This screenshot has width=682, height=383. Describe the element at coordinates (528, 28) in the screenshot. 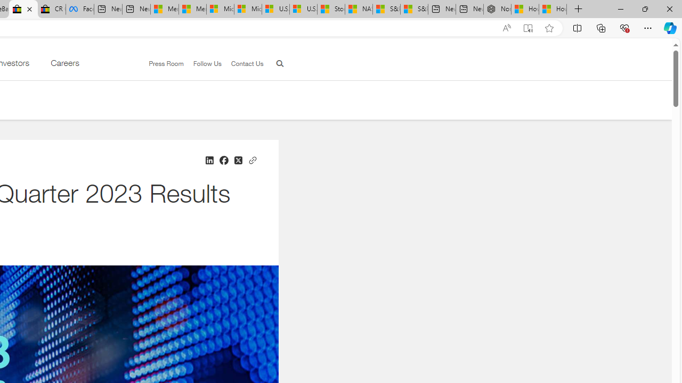

I see `Enter Immersive Reader (F9)` at that location.